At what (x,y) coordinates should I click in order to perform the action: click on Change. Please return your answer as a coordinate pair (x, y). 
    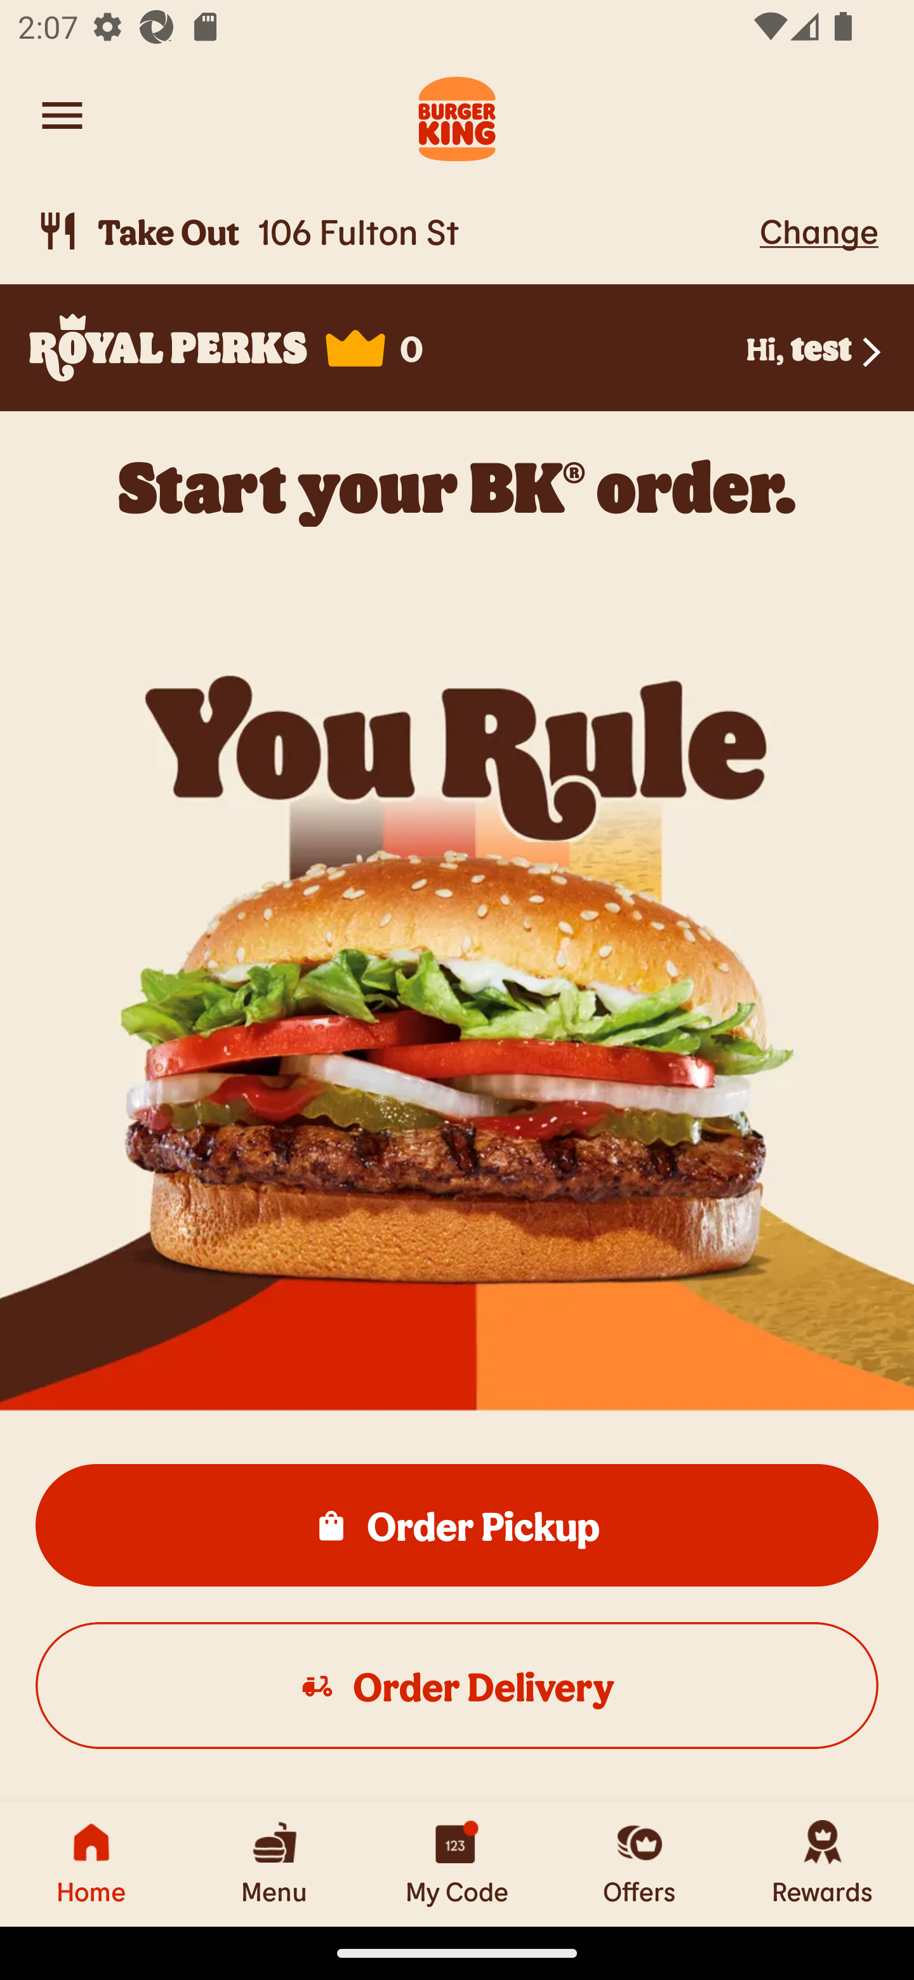
    Looking at the image, I should click on (819, 230).